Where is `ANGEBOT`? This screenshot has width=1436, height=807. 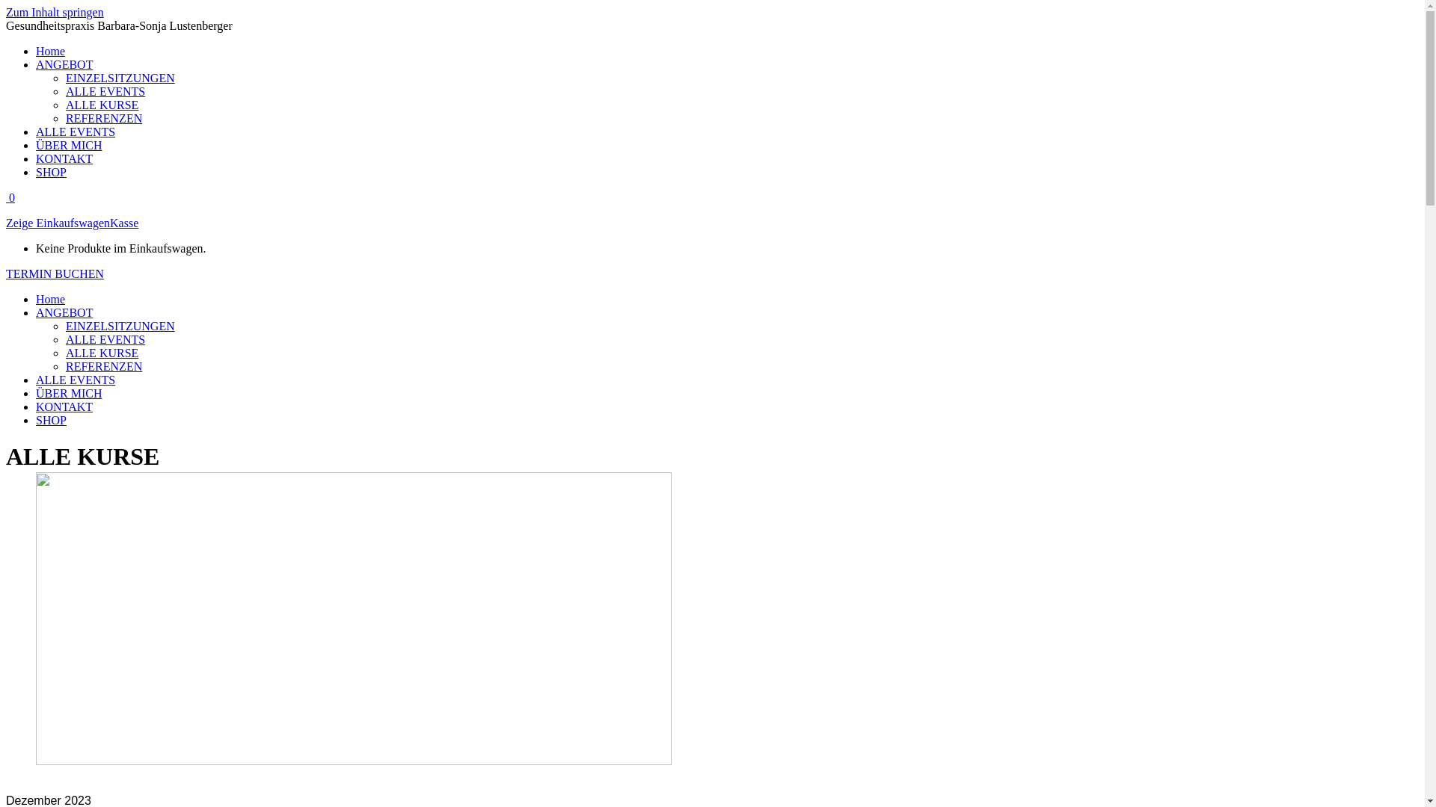 ANGEBOT is located at coordinates (64, 312).